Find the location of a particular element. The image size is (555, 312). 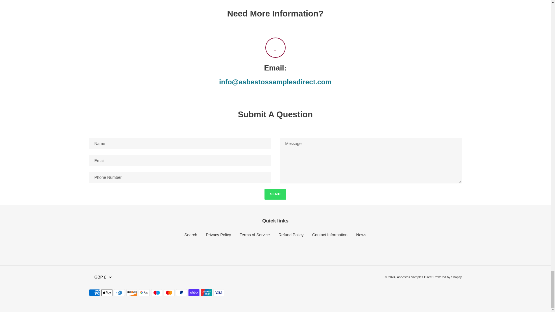

Send is located at coordinates (275, 194).